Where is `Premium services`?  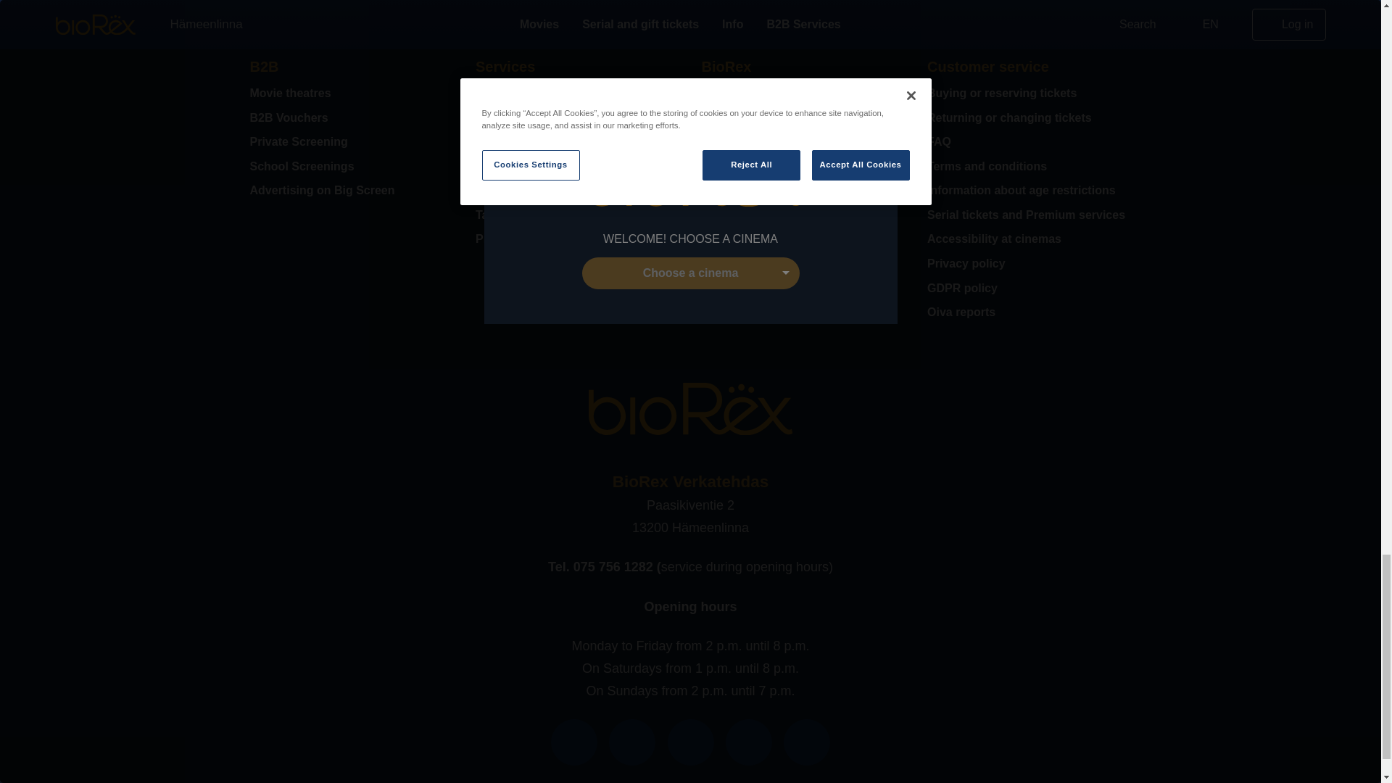 Premium services is located at coordinates (578, 239).